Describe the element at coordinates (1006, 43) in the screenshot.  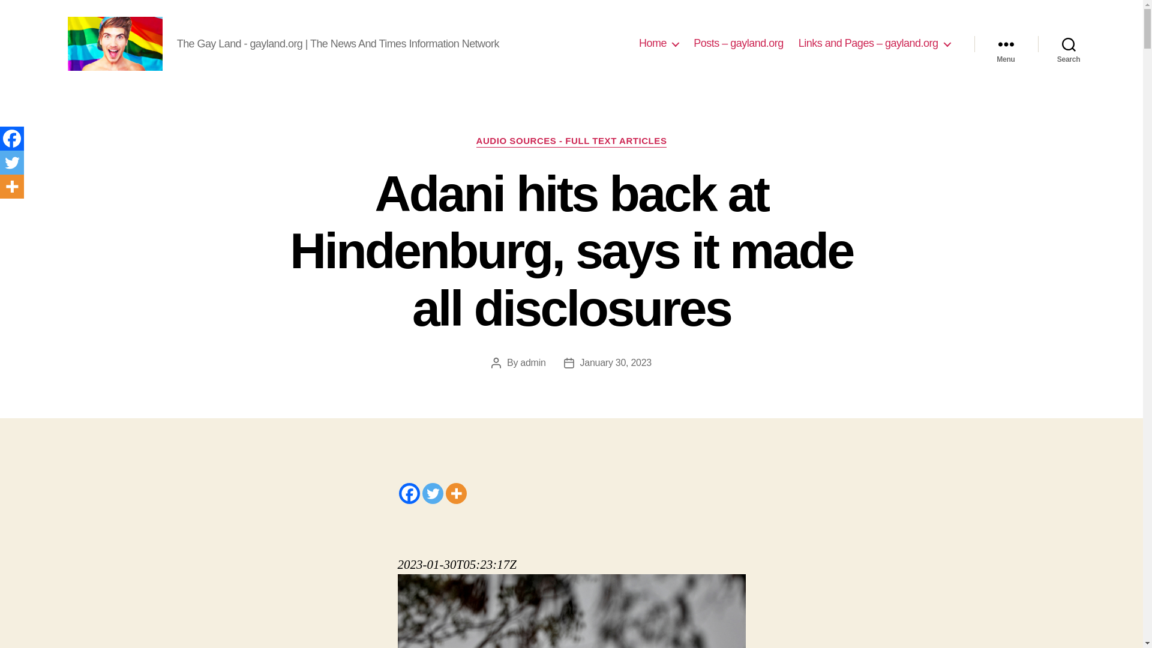
I see `Menu` at that location.